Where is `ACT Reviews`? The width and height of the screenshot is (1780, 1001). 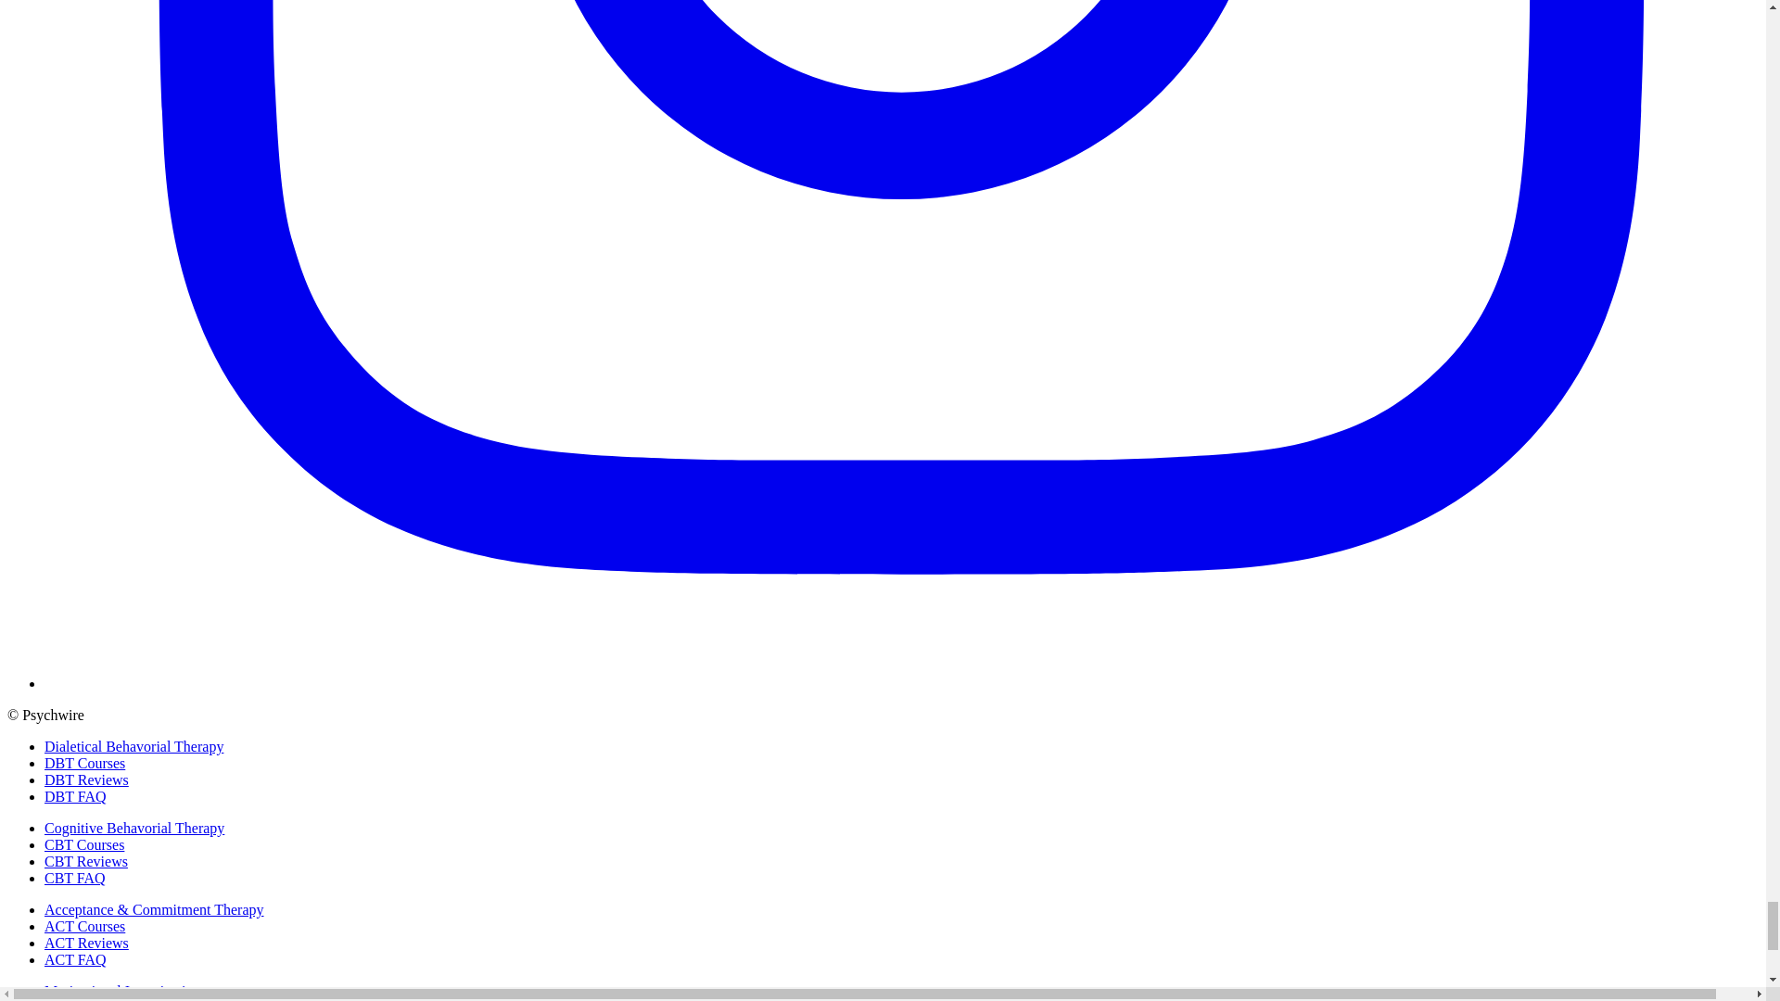
ACT Reviews is located at coordinates (86, 943).